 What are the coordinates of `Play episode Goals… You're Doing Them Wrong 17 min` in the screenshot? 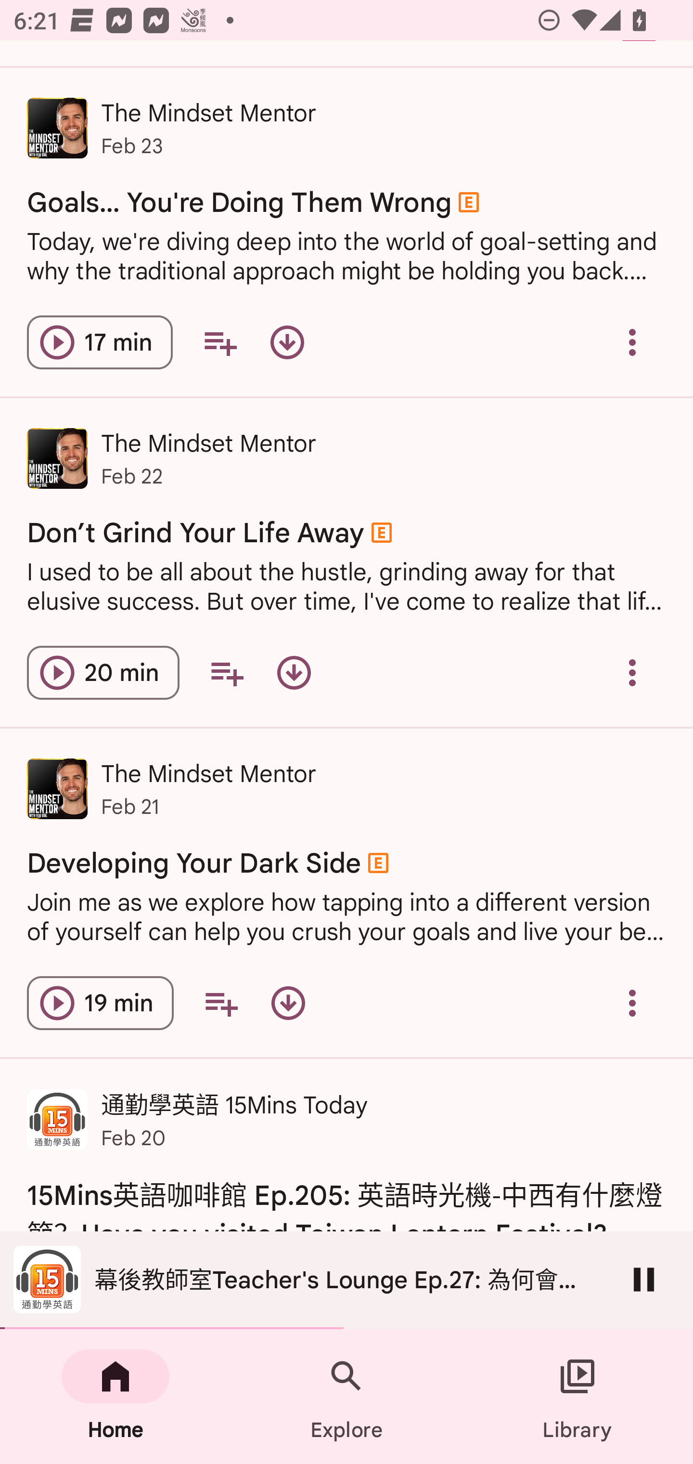 It's located at (100, 342).